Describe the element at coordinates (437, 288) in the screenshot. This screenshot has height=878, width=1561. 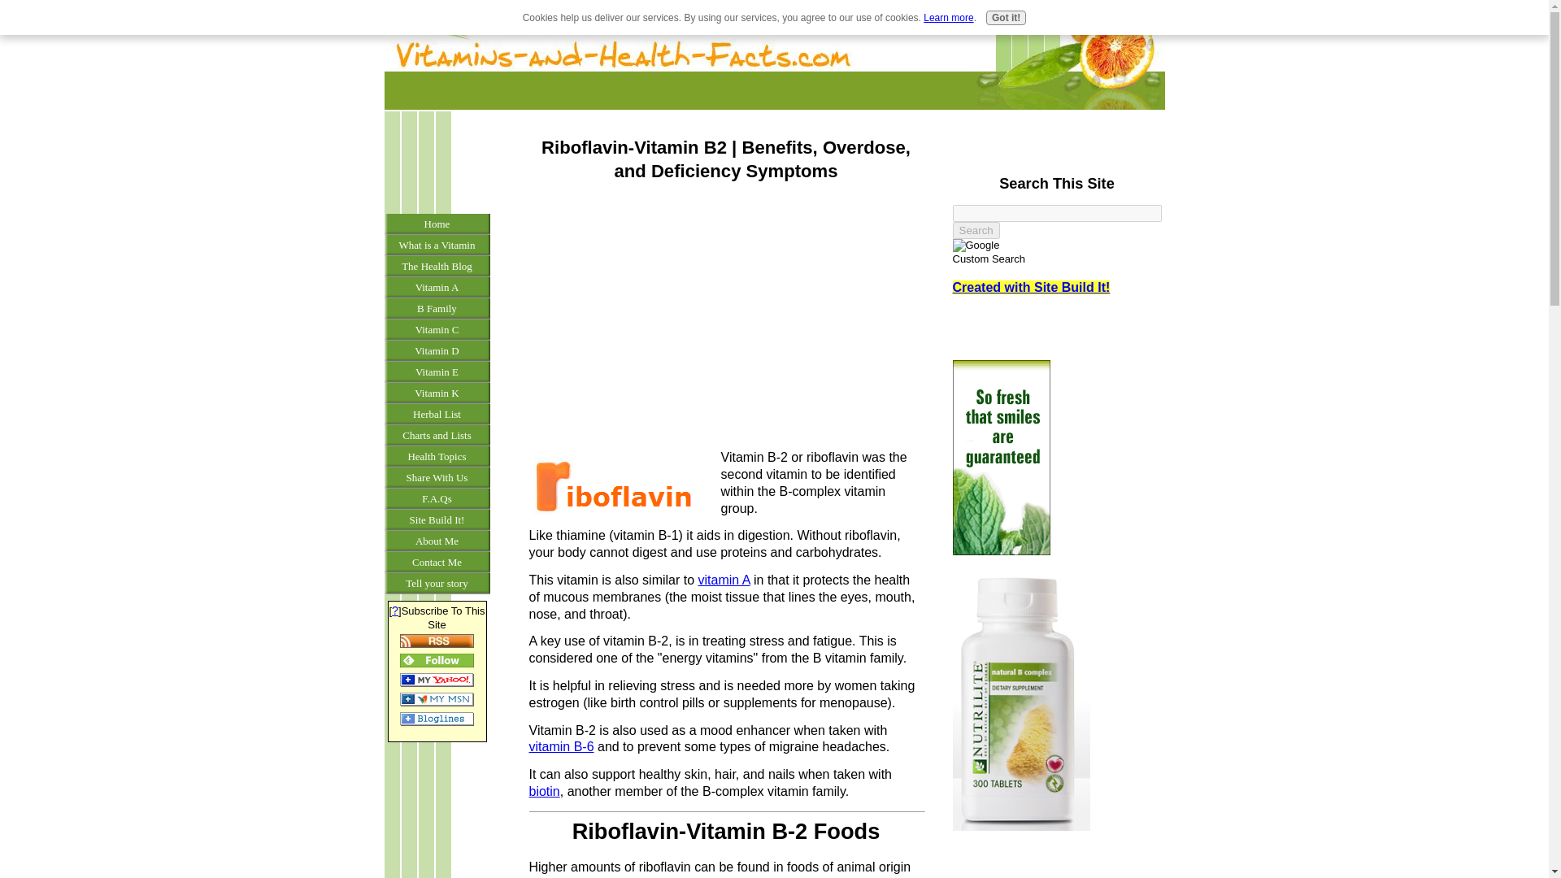
I see `Vitamin A` at that location.